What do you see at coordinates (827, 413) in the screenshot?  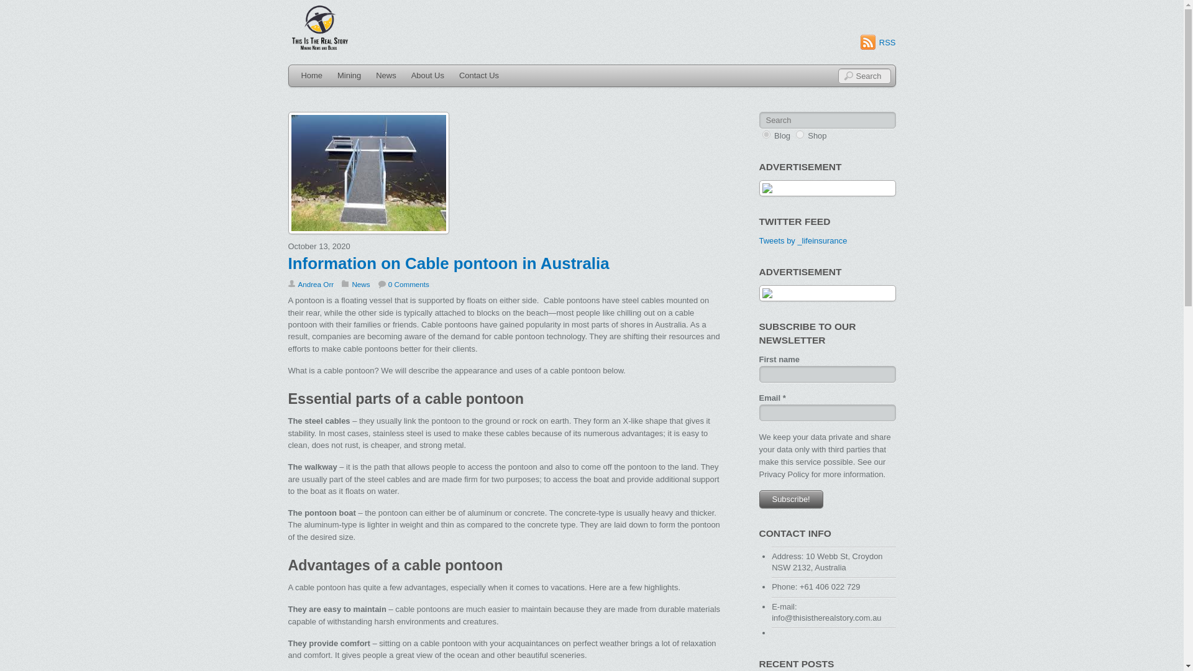 I see `Email` at bounding box center [827, 413].